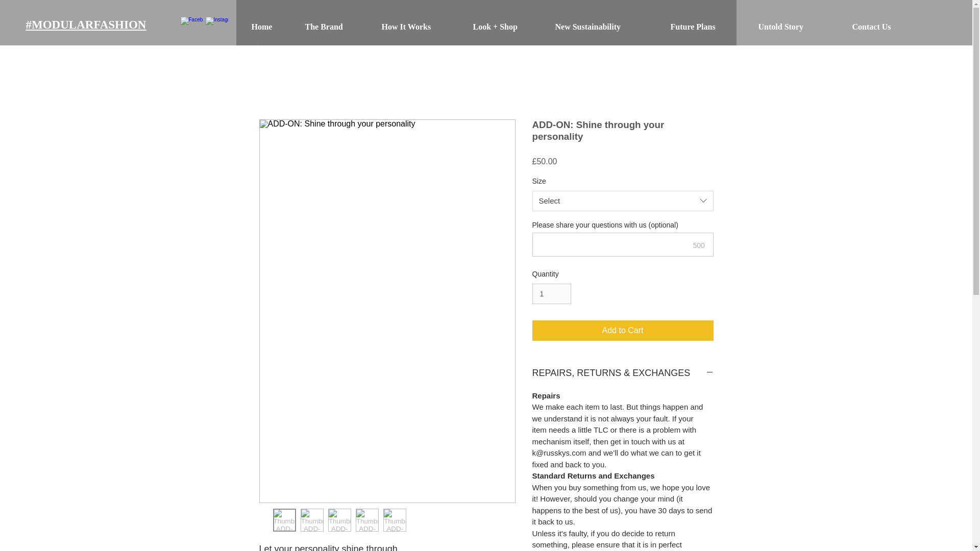 This screenshot has height=551, width=980. What do you see at coordinates (797, 27) in the screenshot?
I see `Untold Story` at bounding box center [797, 27].